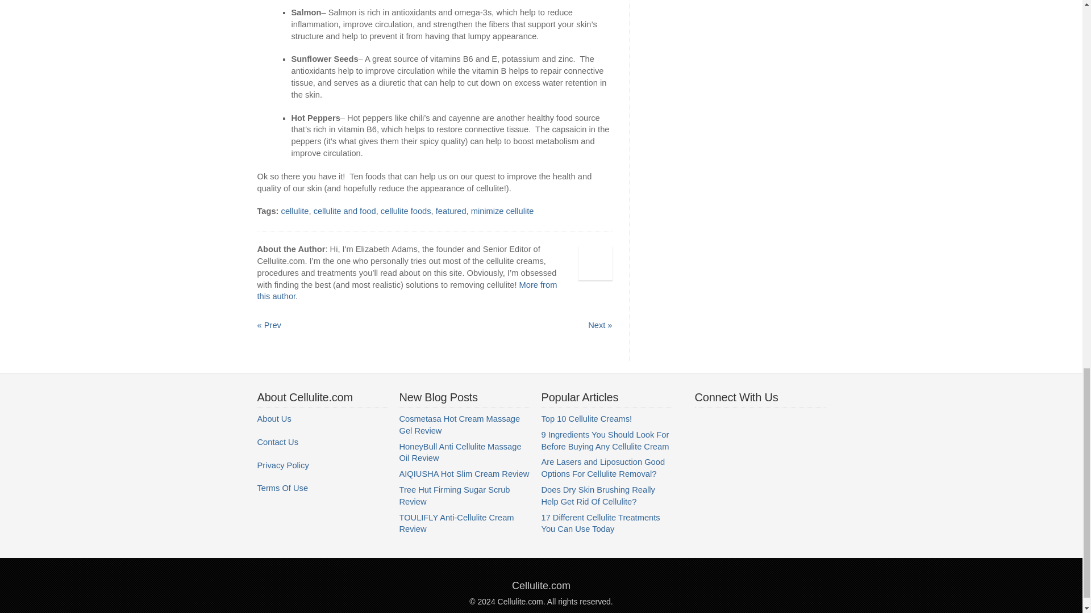 This screenshot has height=613, width=1091. I want to click on cellulite foods, so click(406, 211).